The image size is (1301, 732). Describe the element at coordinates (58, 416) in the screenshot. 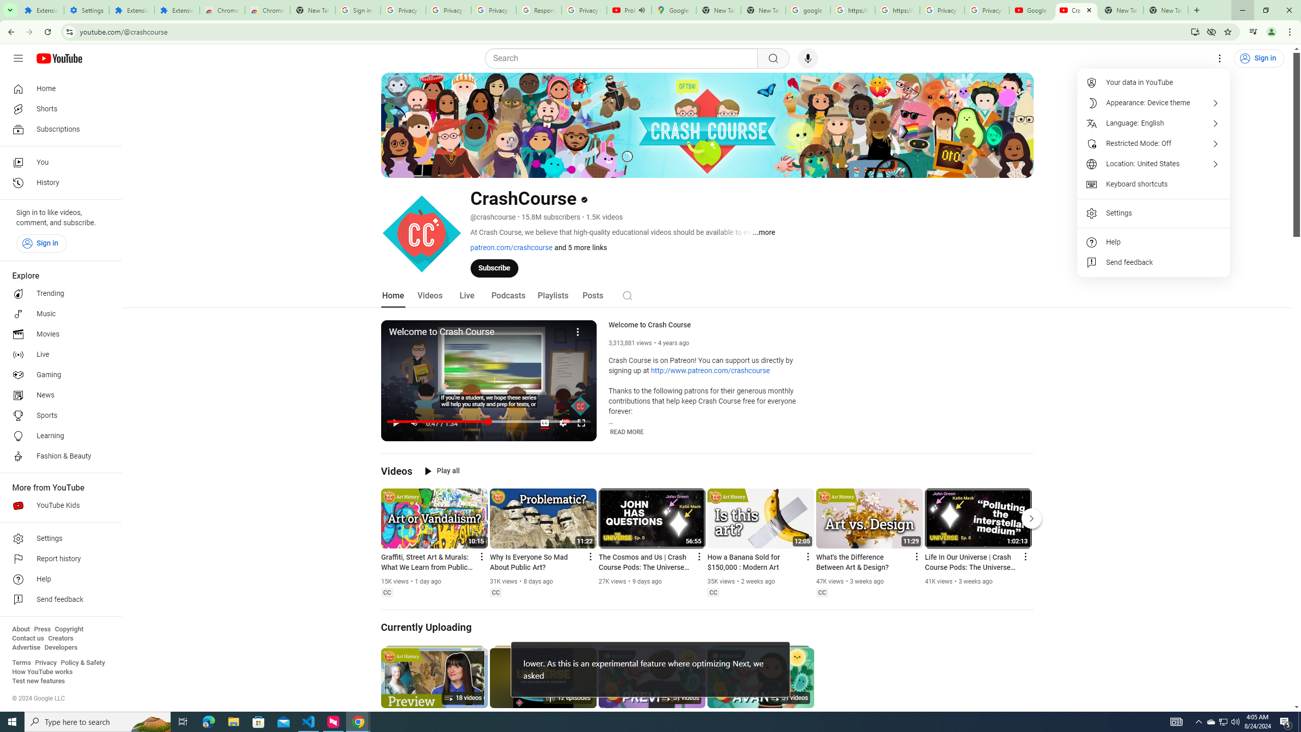

I see `Sports` at that location.